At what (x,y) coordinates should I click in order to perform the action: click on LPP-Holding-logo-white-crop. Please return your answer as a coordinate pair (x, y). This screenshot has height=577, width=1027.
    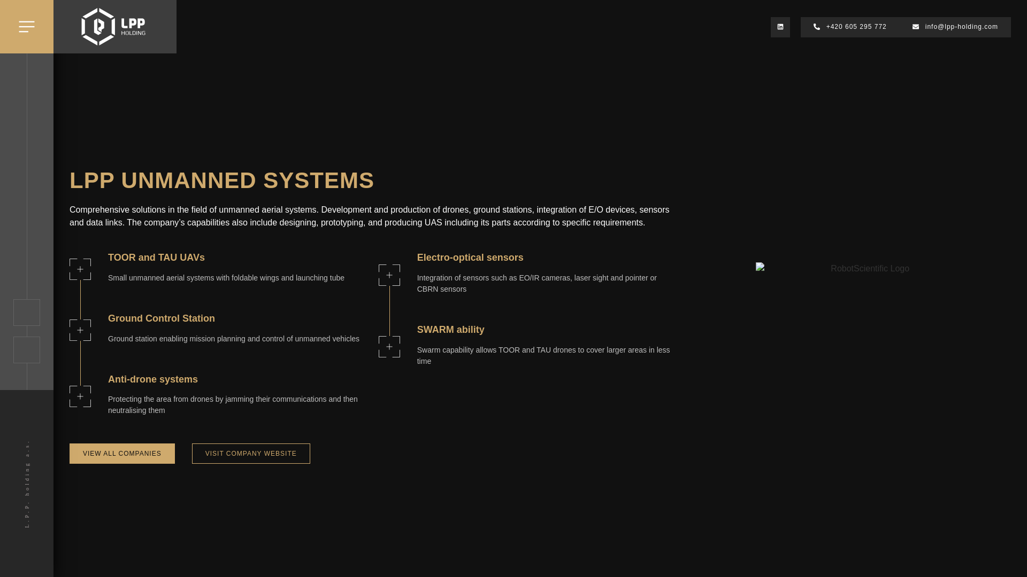
    Looking at the image, I should click on (113, 27).